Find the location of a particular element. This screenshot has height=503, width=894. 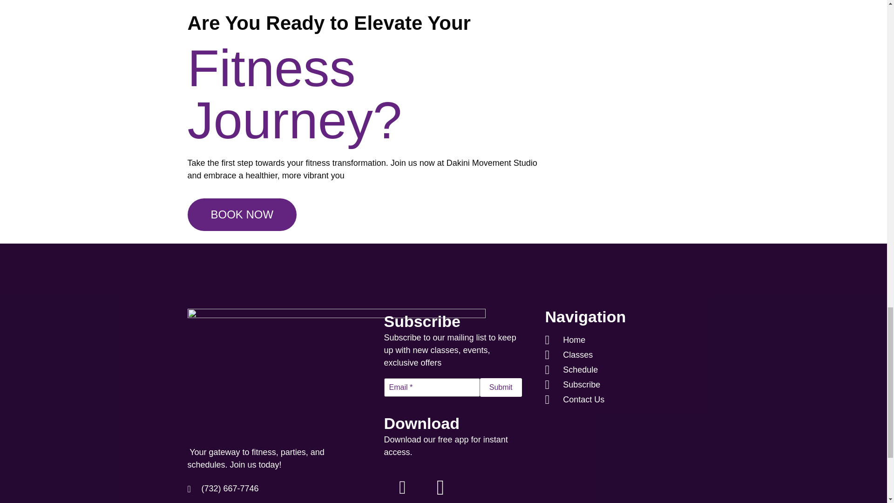

Classes is located at coordinates (605, 355).